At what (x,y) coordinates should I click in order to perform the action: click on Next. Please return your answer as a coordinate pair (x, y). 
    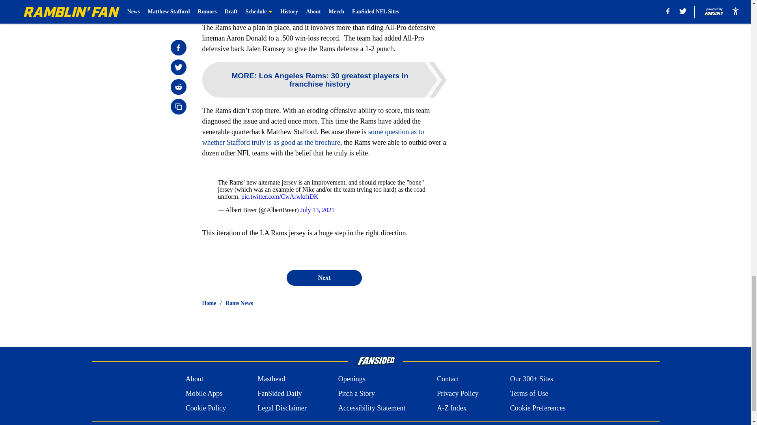
    Looking at the image, I should click on (324, 277).